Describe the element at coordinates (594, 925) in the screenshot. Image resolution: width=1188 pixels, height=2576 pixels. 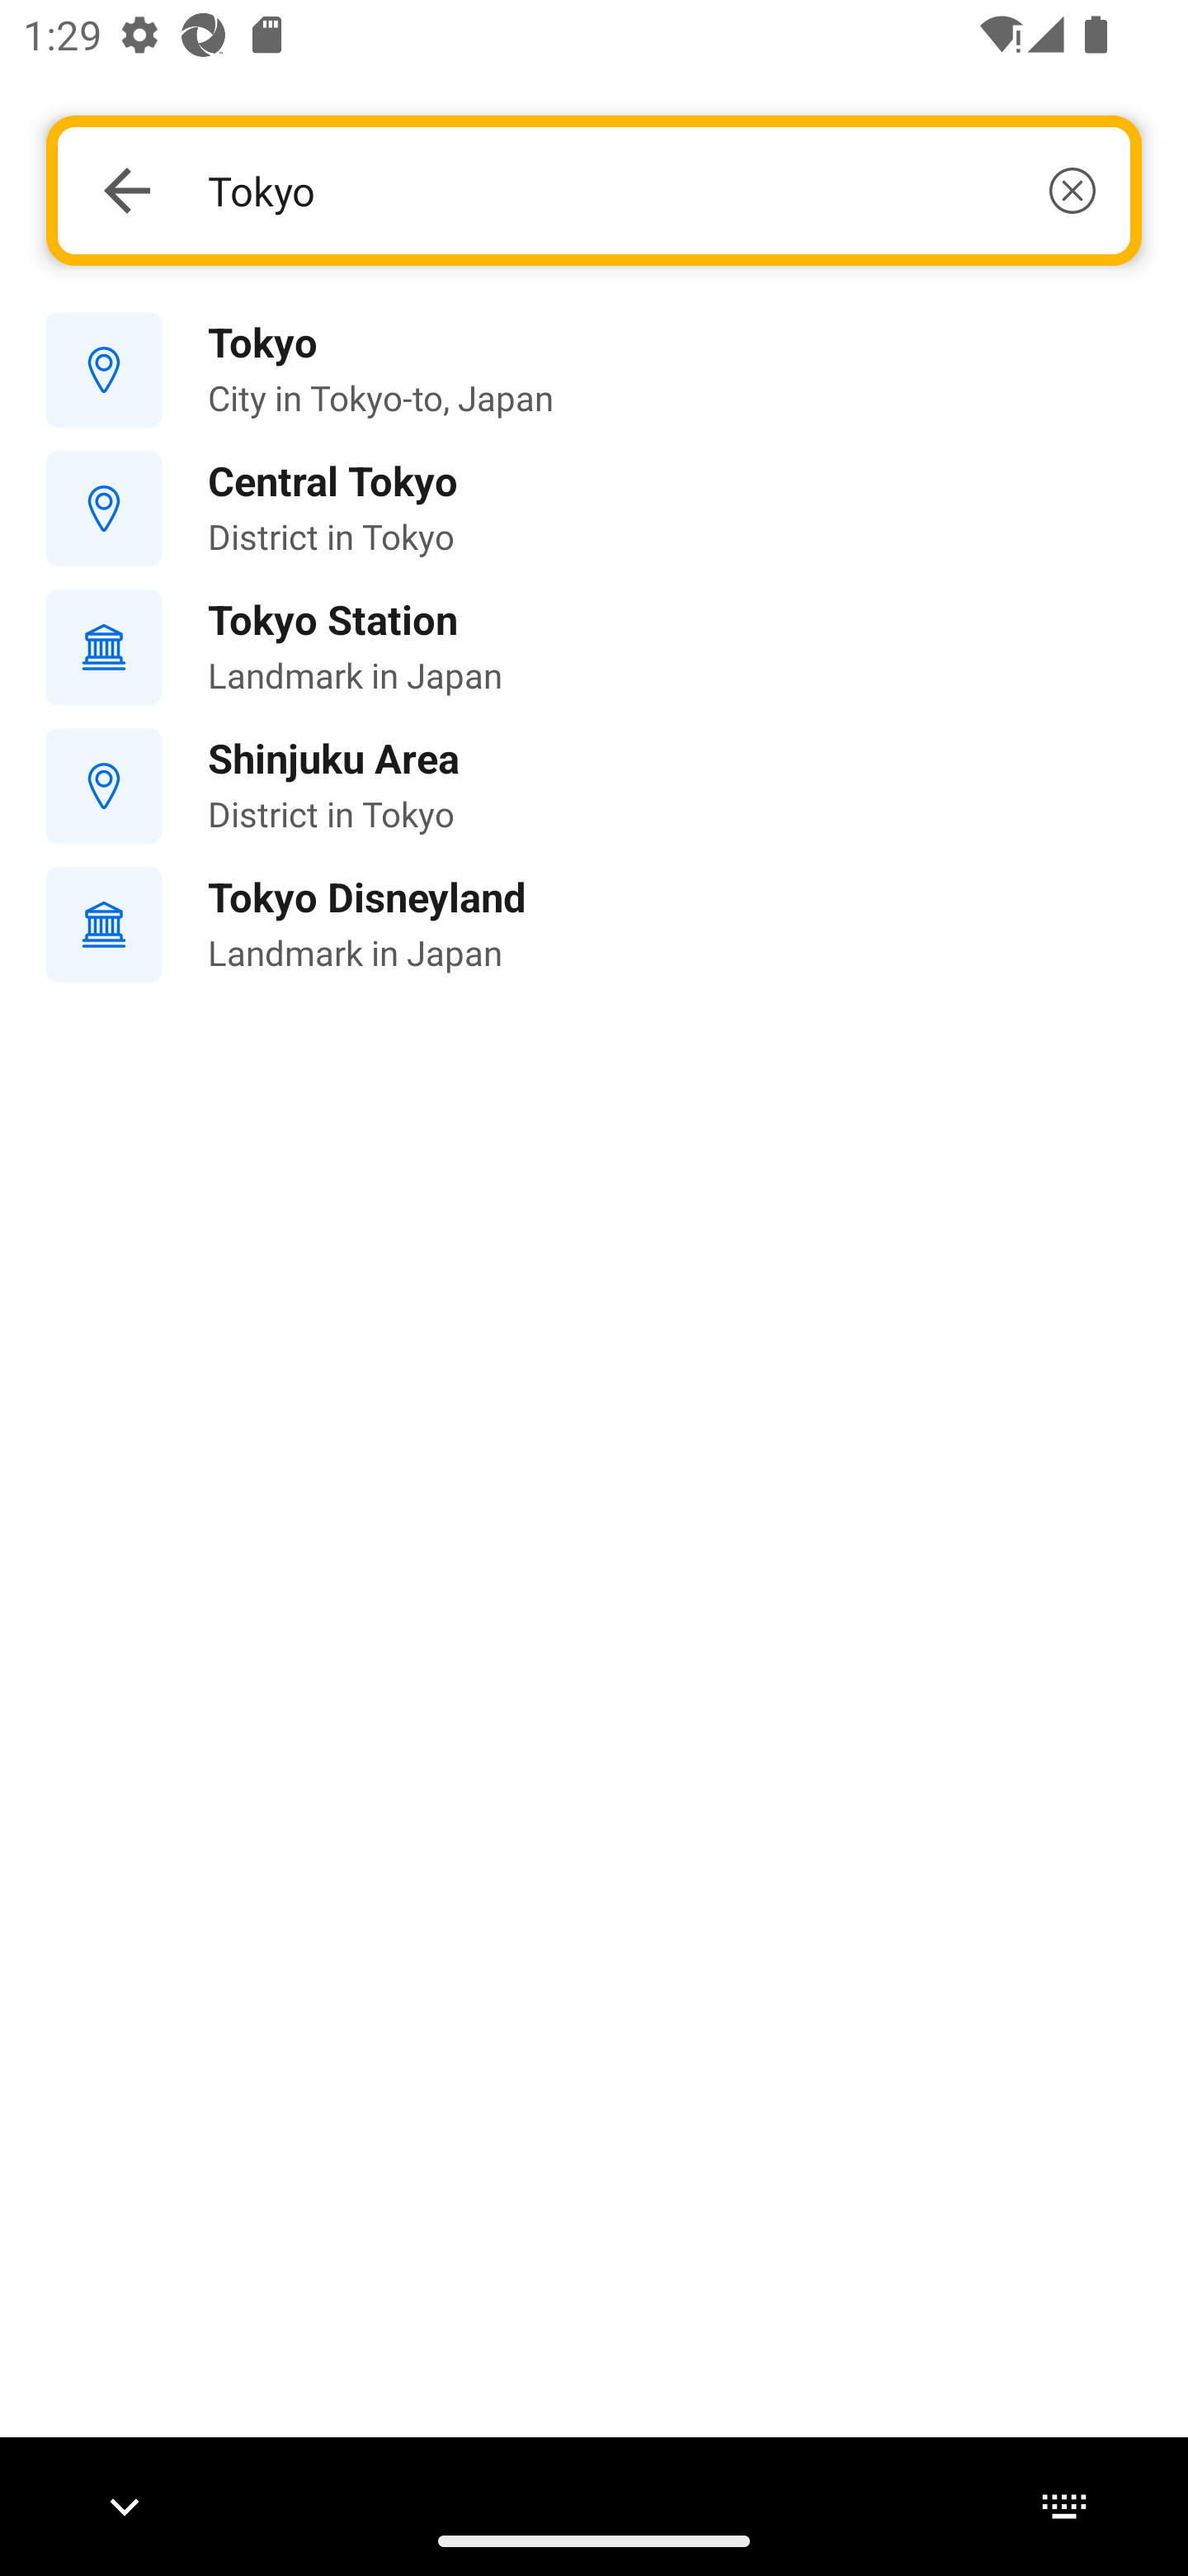
I see `Tokyo Disneyland Landmark in Japan` at that location.